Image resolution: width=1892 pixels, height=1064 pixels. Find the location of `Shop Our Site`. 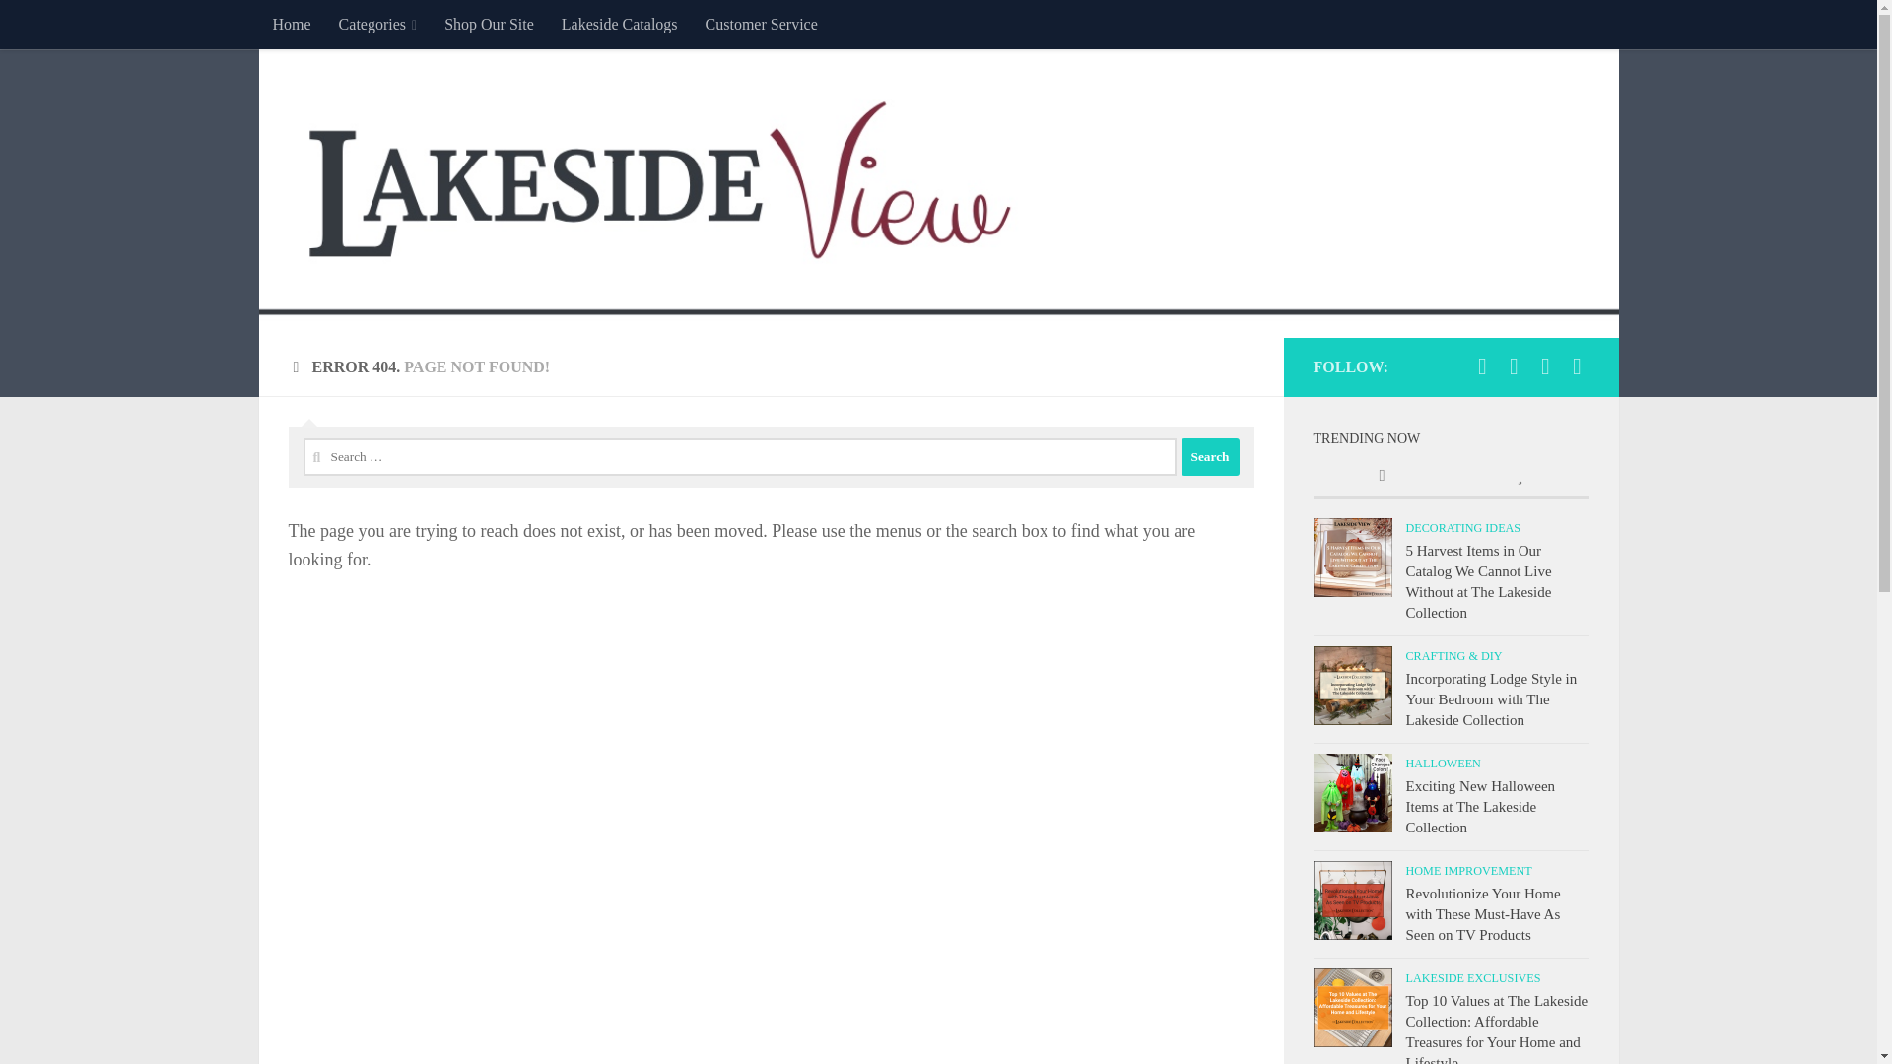

Shop Our Site is located at coordinates (489, 24).